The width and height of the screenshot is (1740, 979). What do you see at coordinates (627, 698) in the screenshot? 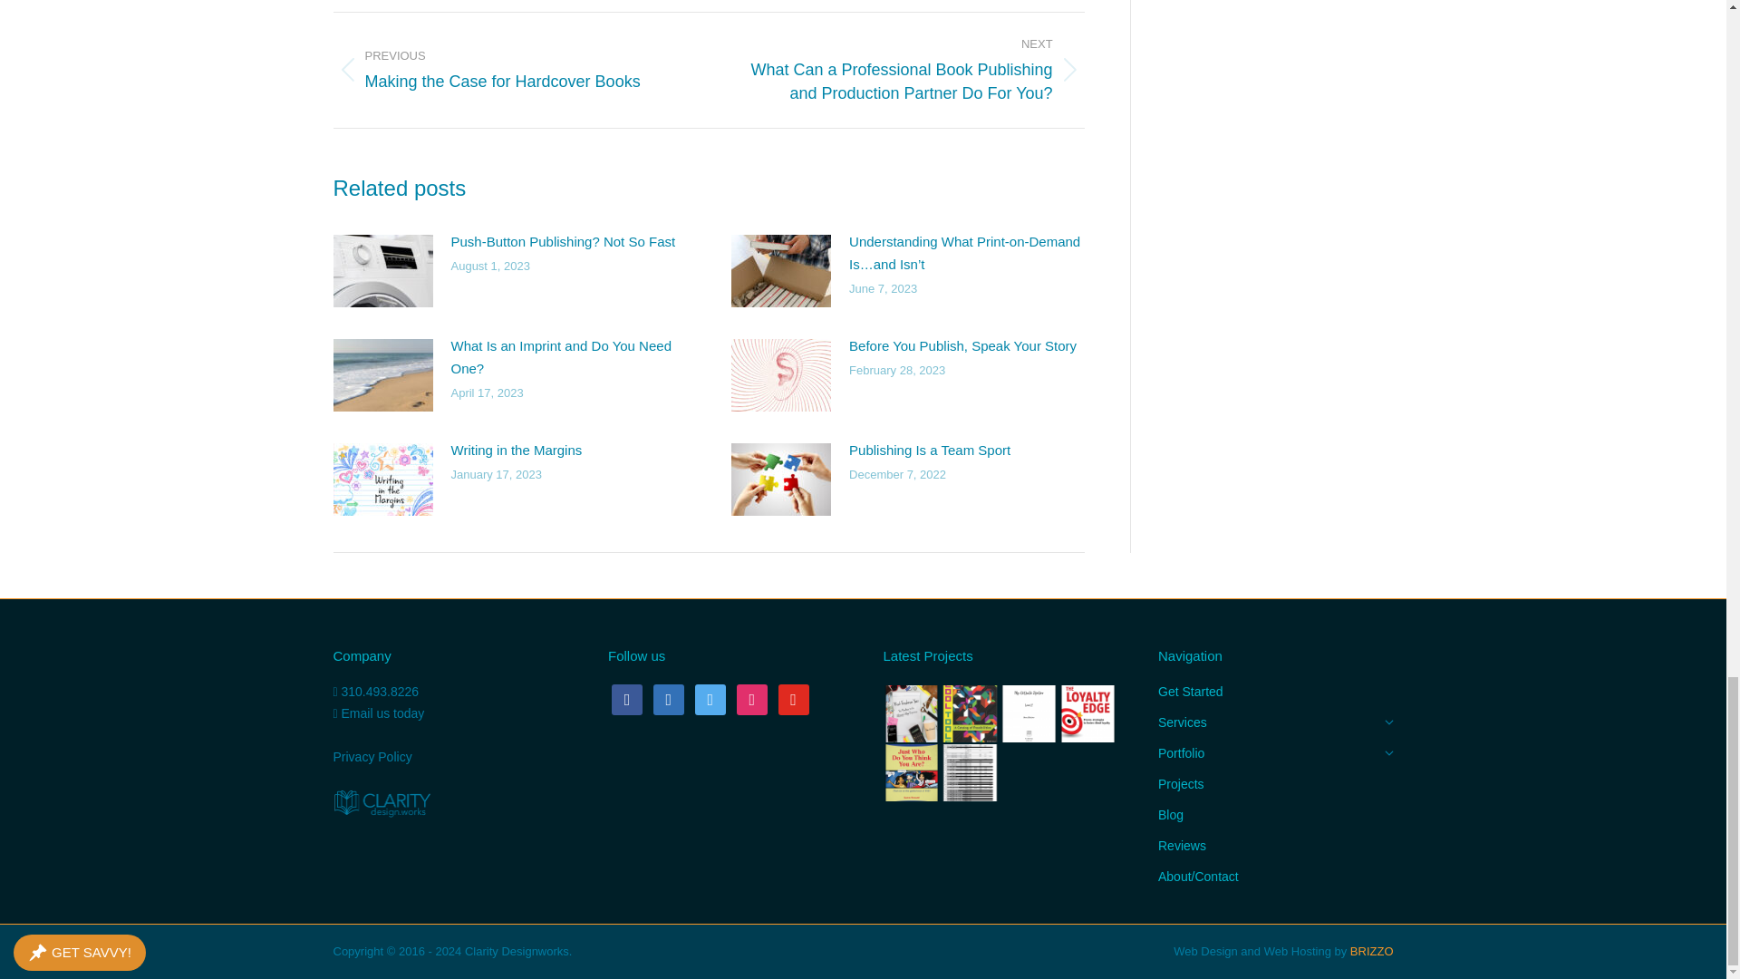
I see `Facebook` at bounding box center [627, 698].